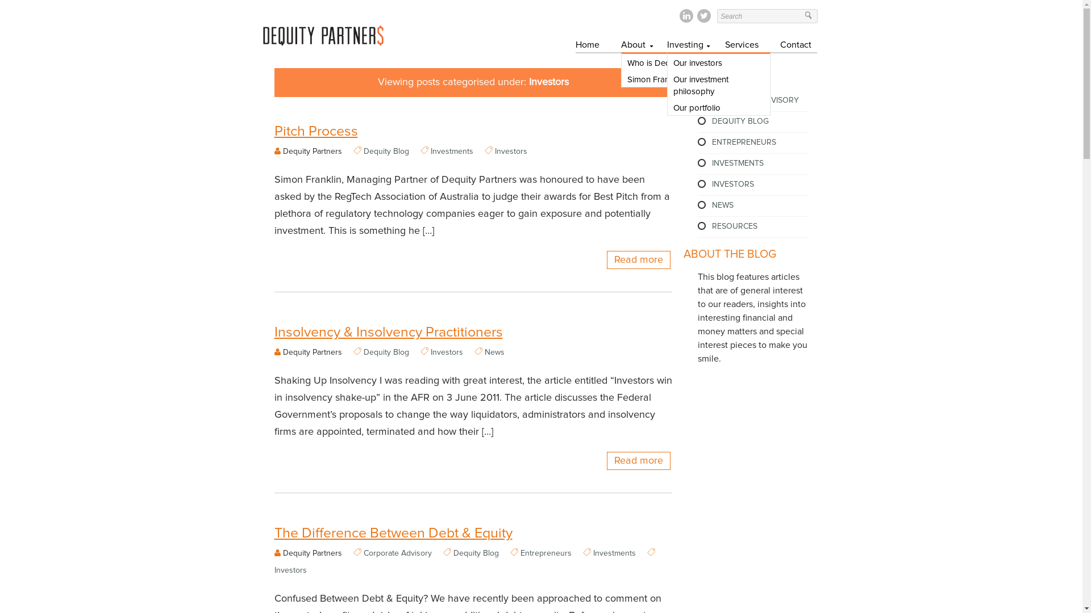 The image size is (1091, 613). Describe the element at coordinates (673, 62) in the screenshot. I see `Who is Dequity` at that location.